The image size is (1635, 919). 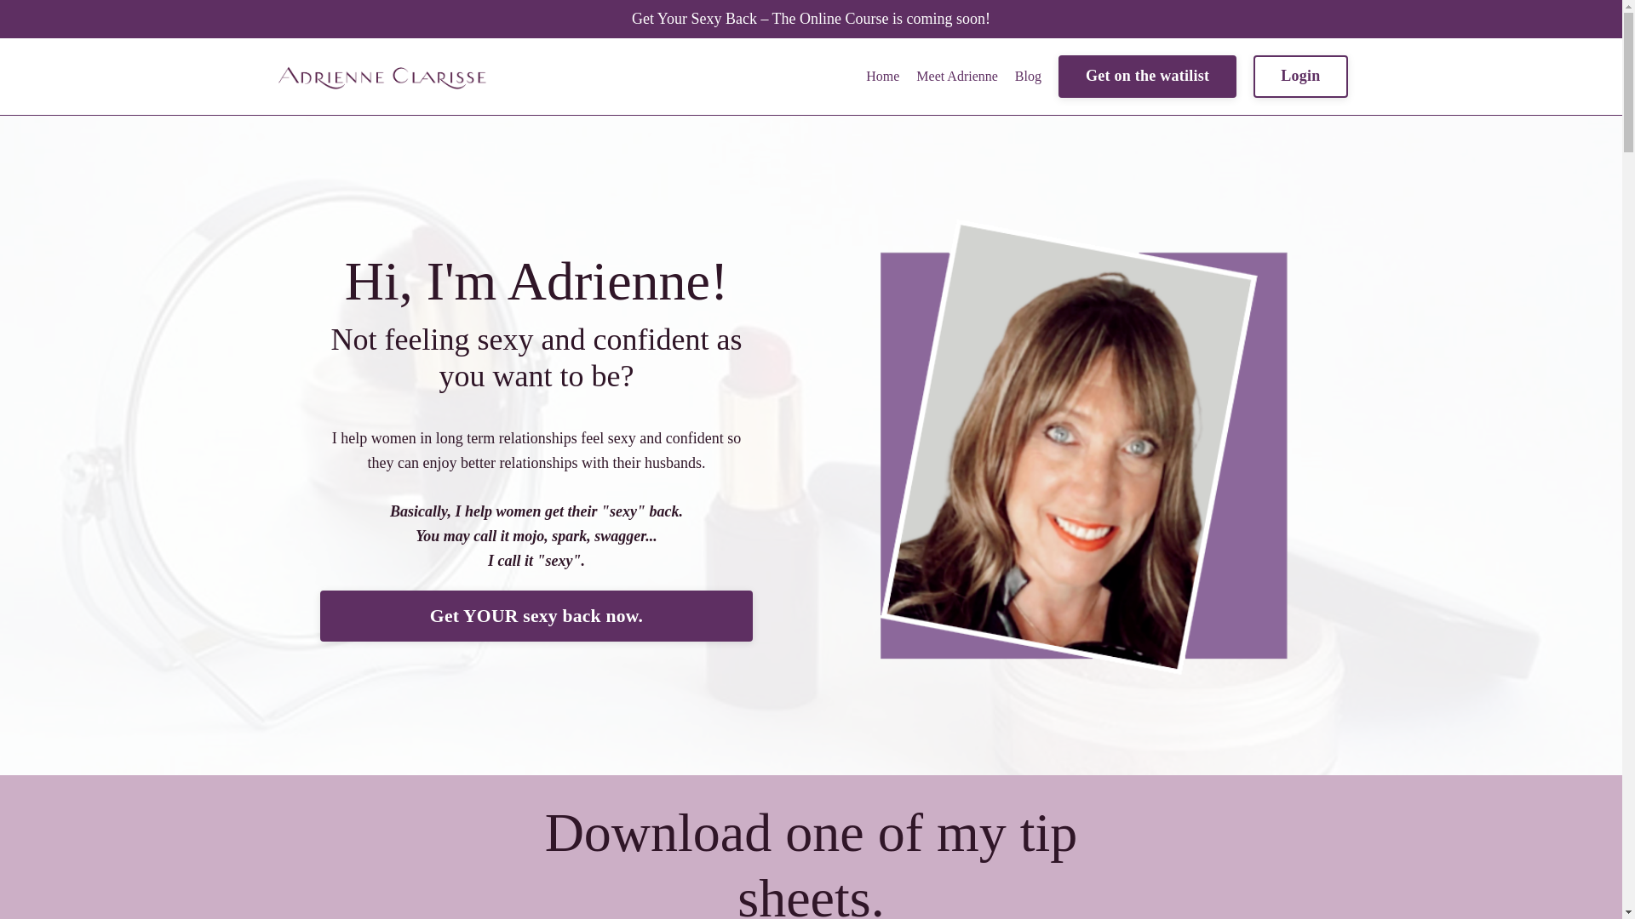 What do you see at coordinates (536, 616) in the screenshot?
I see `Get YOUR sexy back now.` at bounding box center [536, 616].